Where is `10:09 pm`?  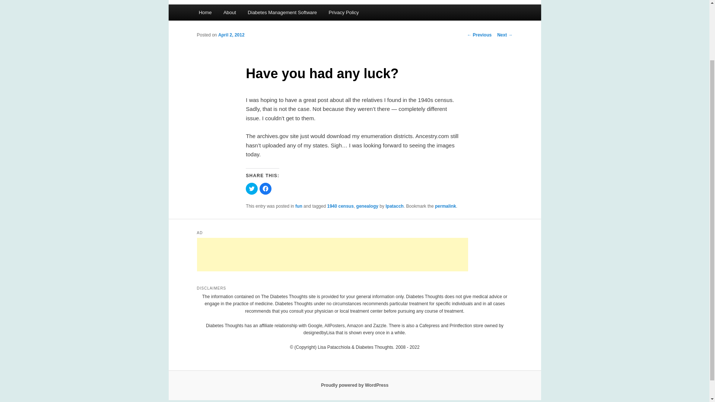 10:09 pm is located at coordinates (231, 35).